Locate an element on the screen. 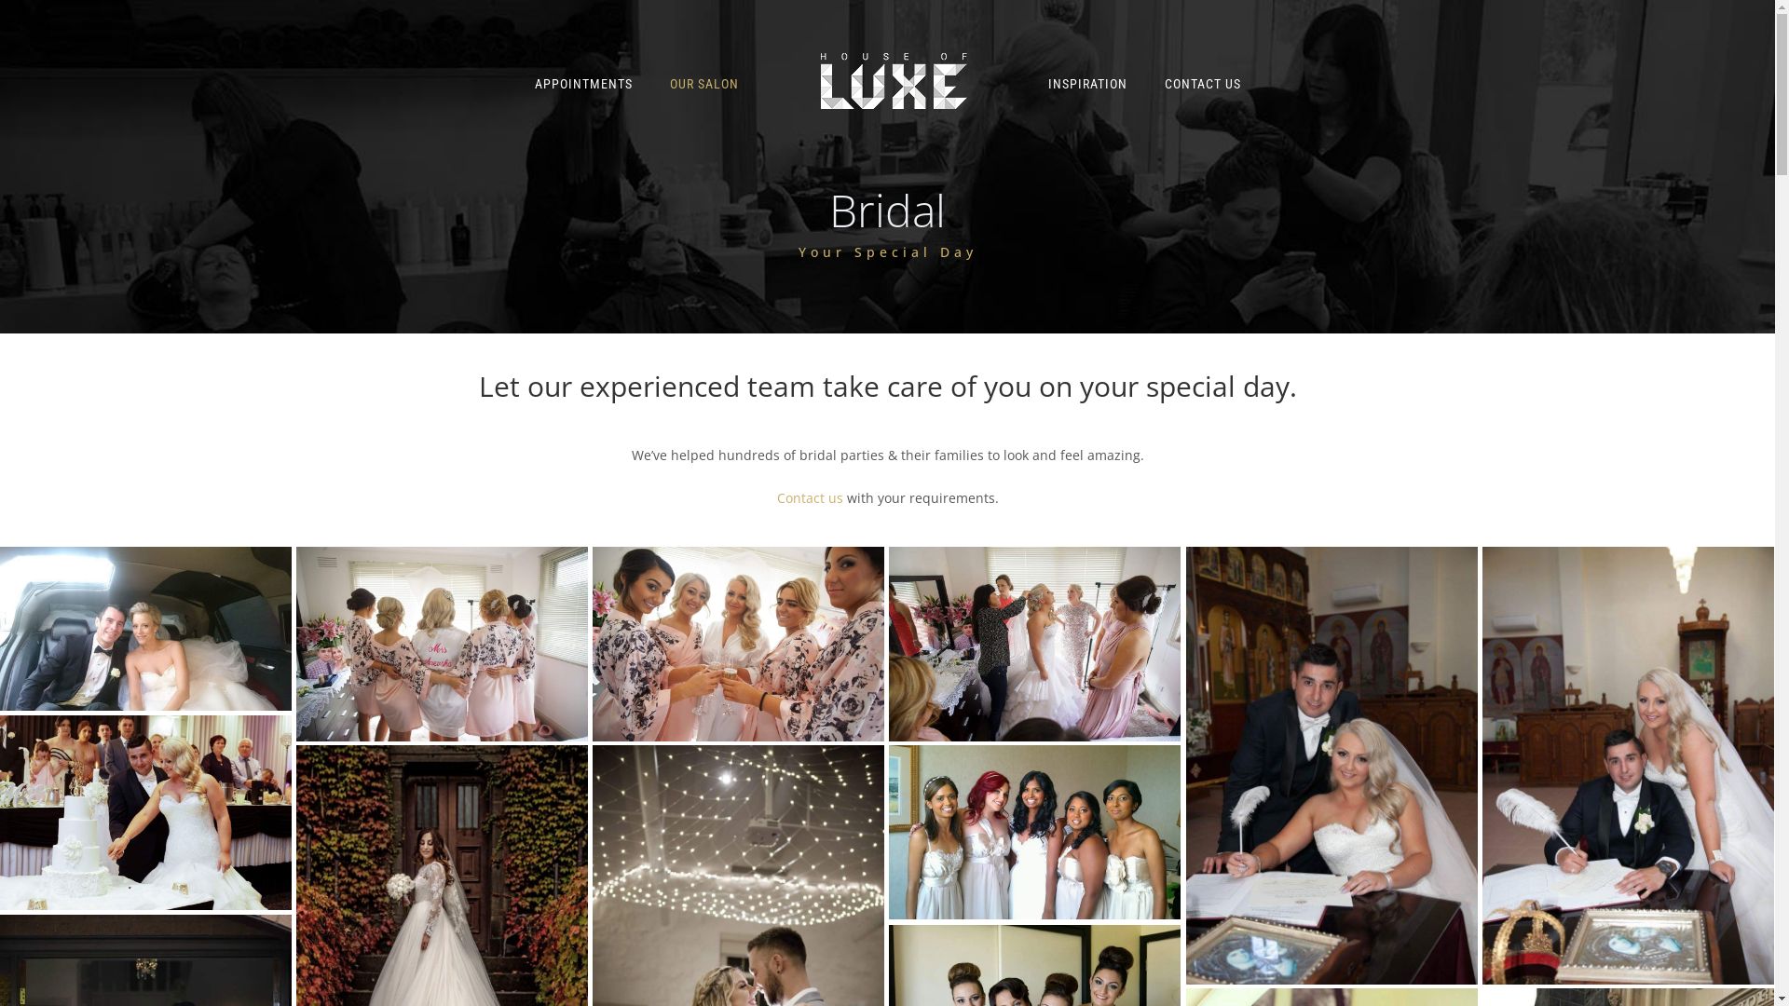  INSPIRATION is located at coordinates (1086, 84).